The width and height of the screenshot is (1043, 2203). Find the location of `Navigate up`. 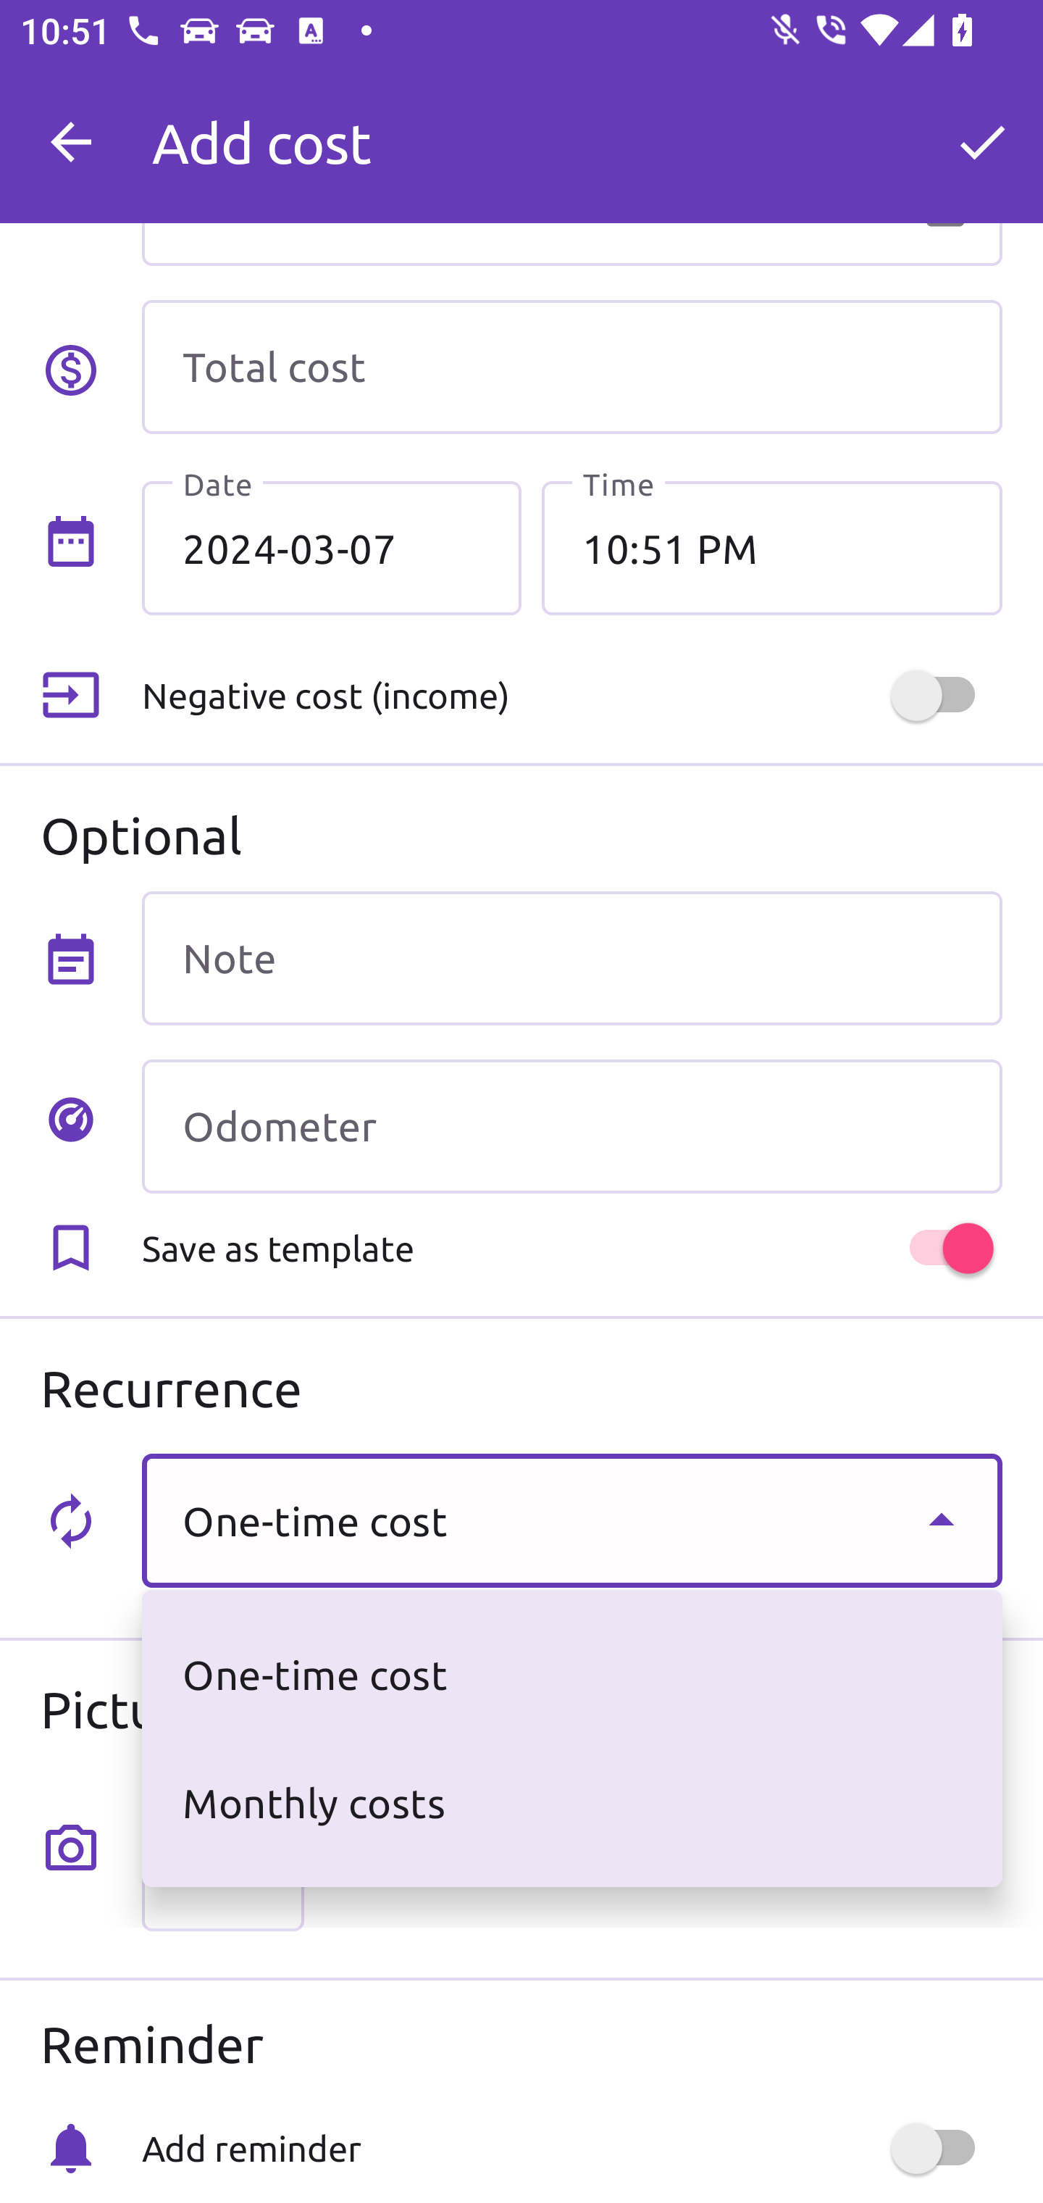

Navigate up is located at coordinates (71, 142).